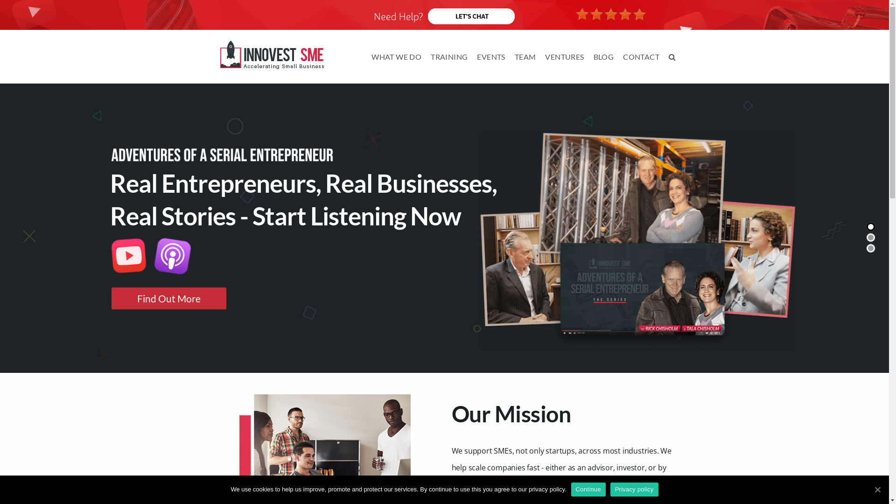  What do you see at coordinates (588, 490) in the screenshot?
I see `Continue` at bounding box center [588, 490].